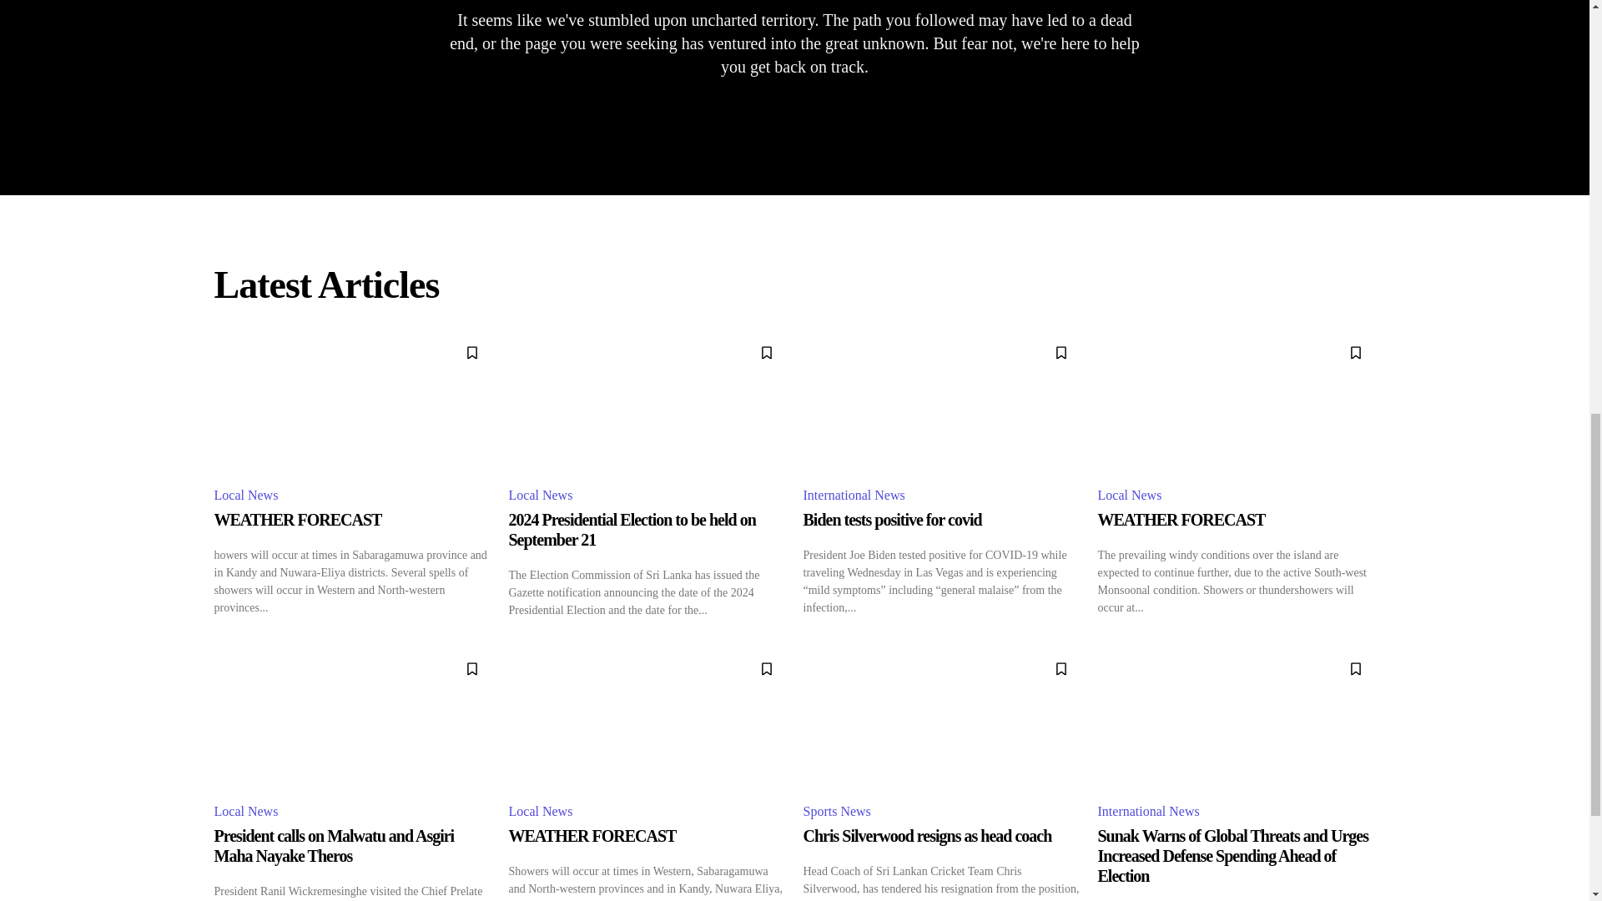 The height and width of the screenshot is (901, 1602). Describe the element at coordinates (352, 402) in the screenshot. I see `WEATHER FORECAST` at that location.